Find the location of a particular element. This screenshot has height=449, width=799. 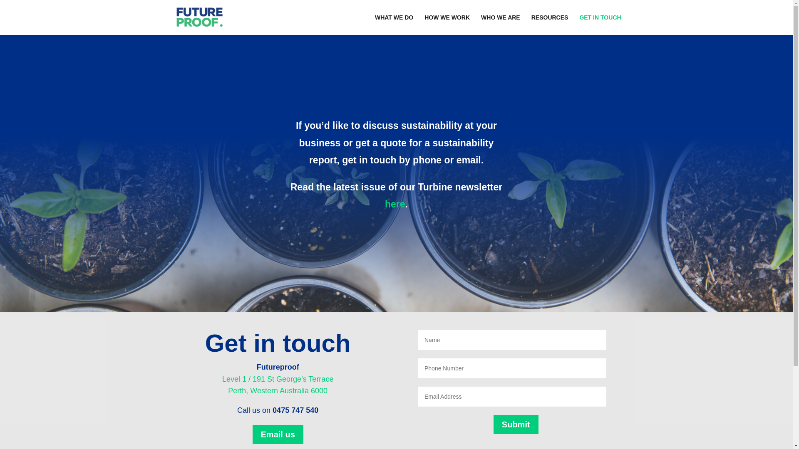

Email us is located at coordinates (278, 434).